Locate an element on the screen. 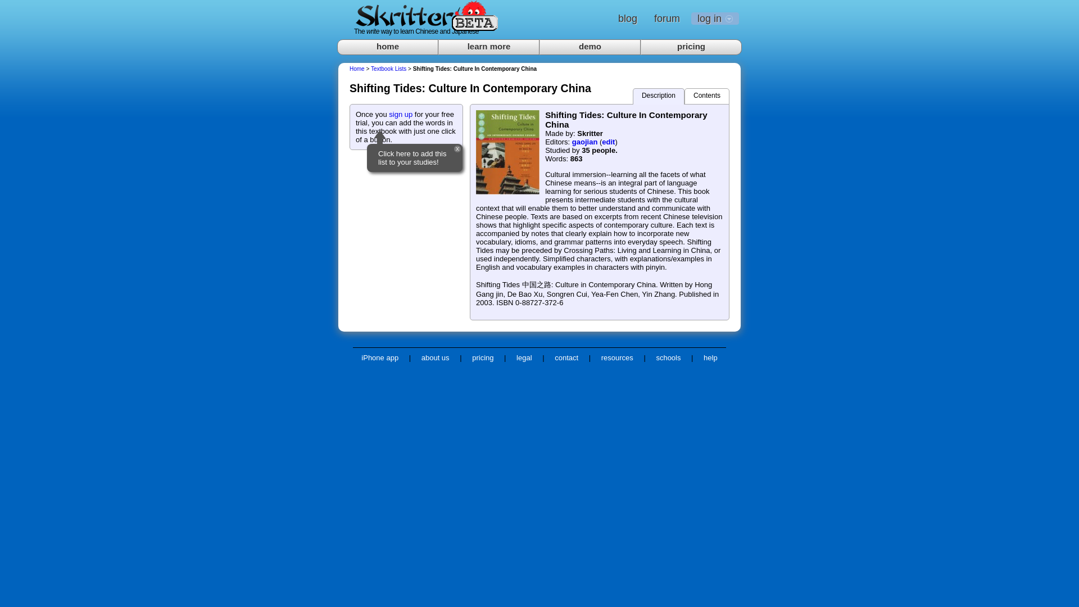 The width and height of the screenshot is (1079, 607). learn more is located at coordinates (489, 47).